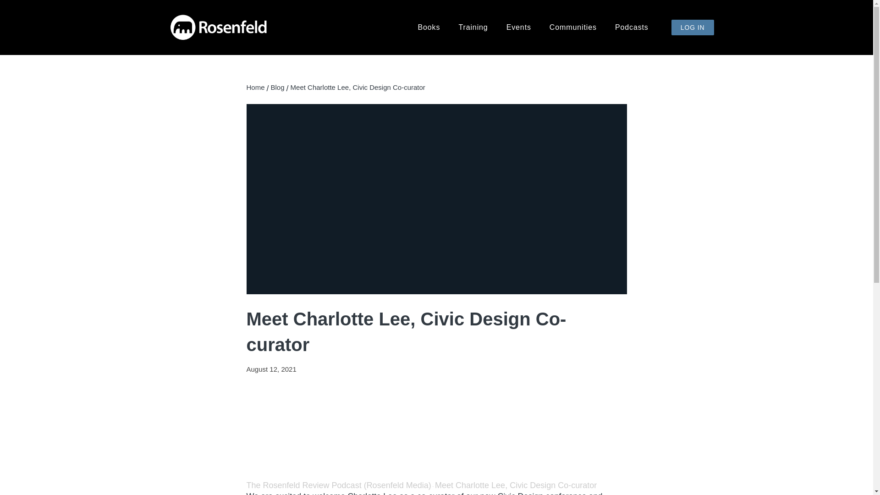  What do you see at coordinates (429, 27) in the screenshot?
I see `Books` at bounding box center [429, 27].